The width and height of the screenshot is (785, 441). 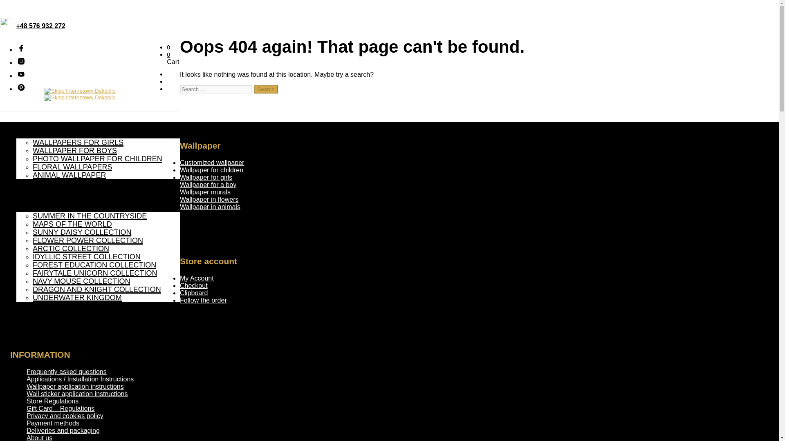 What do you see at coordinates (24, 305) in the screenshot?
I see `Blog` at bounding box center [24, 305].